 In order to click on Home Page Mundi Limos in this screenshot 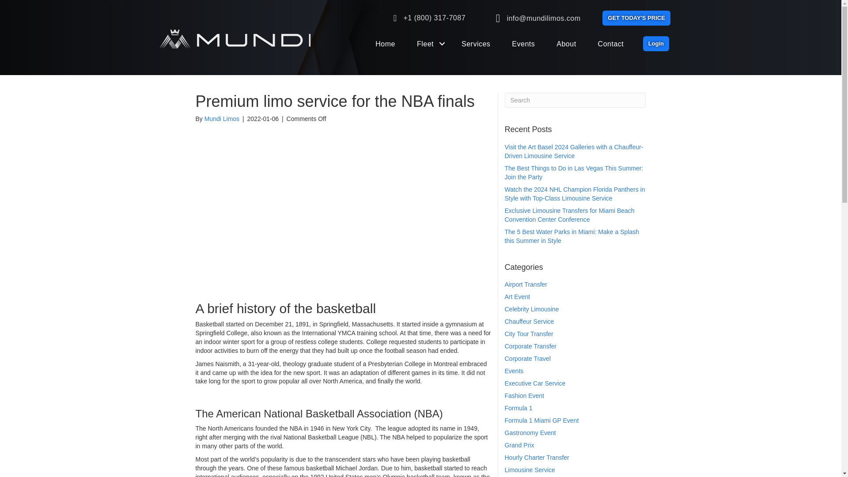, I will do `click(385, 44)`.